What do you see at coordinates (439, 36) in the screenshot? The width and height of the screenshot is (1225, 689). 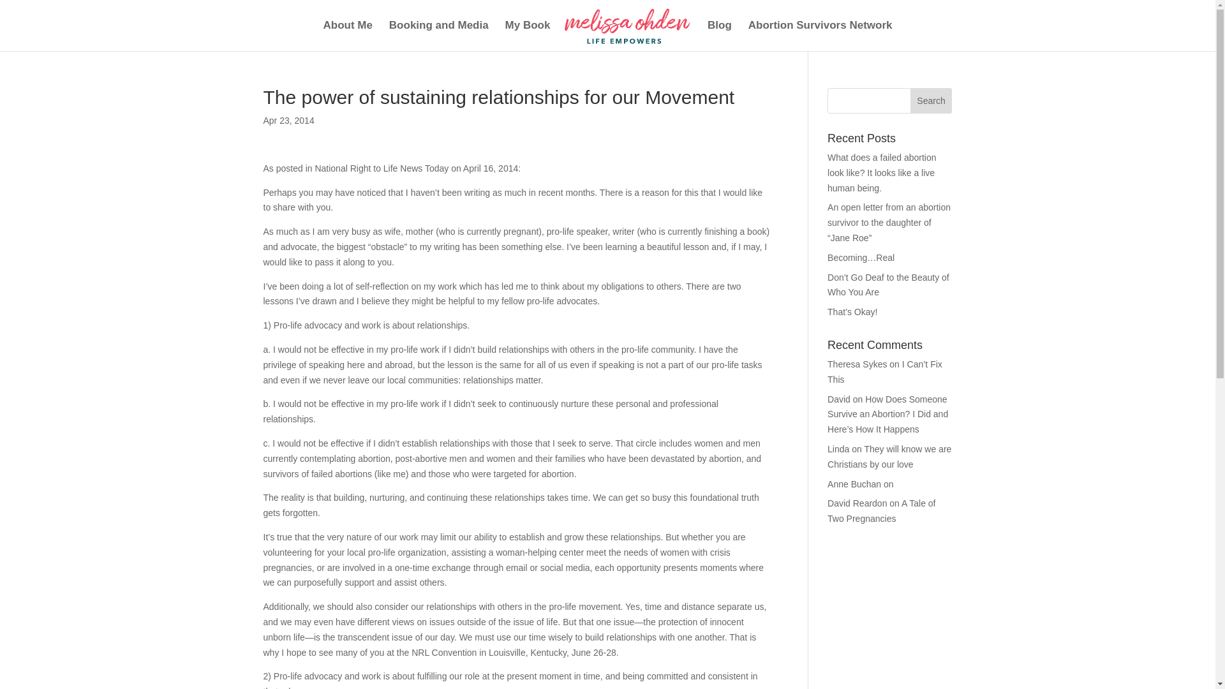 I see `Booking and Media` at bounding box center [439, 36].